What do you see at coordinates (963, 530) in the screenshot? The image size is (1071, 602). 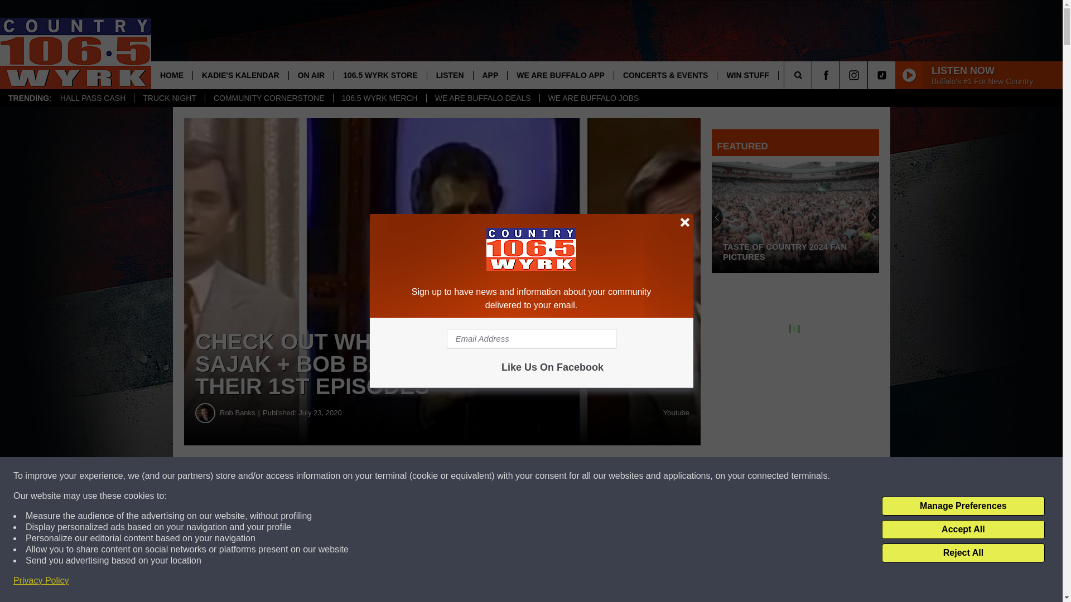 I see `Accept All` at bounding box center [963, 530].